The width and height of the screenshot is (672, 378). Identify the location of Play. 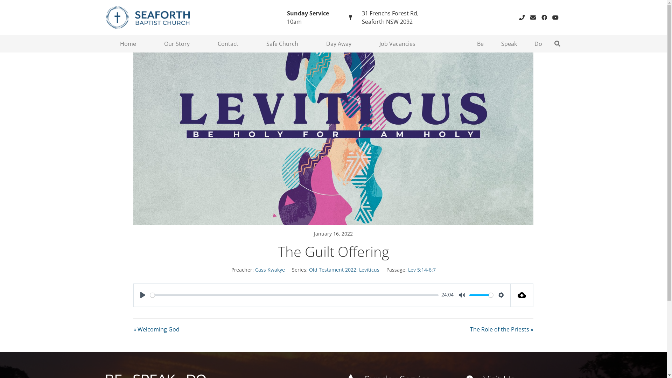
(143, 295).